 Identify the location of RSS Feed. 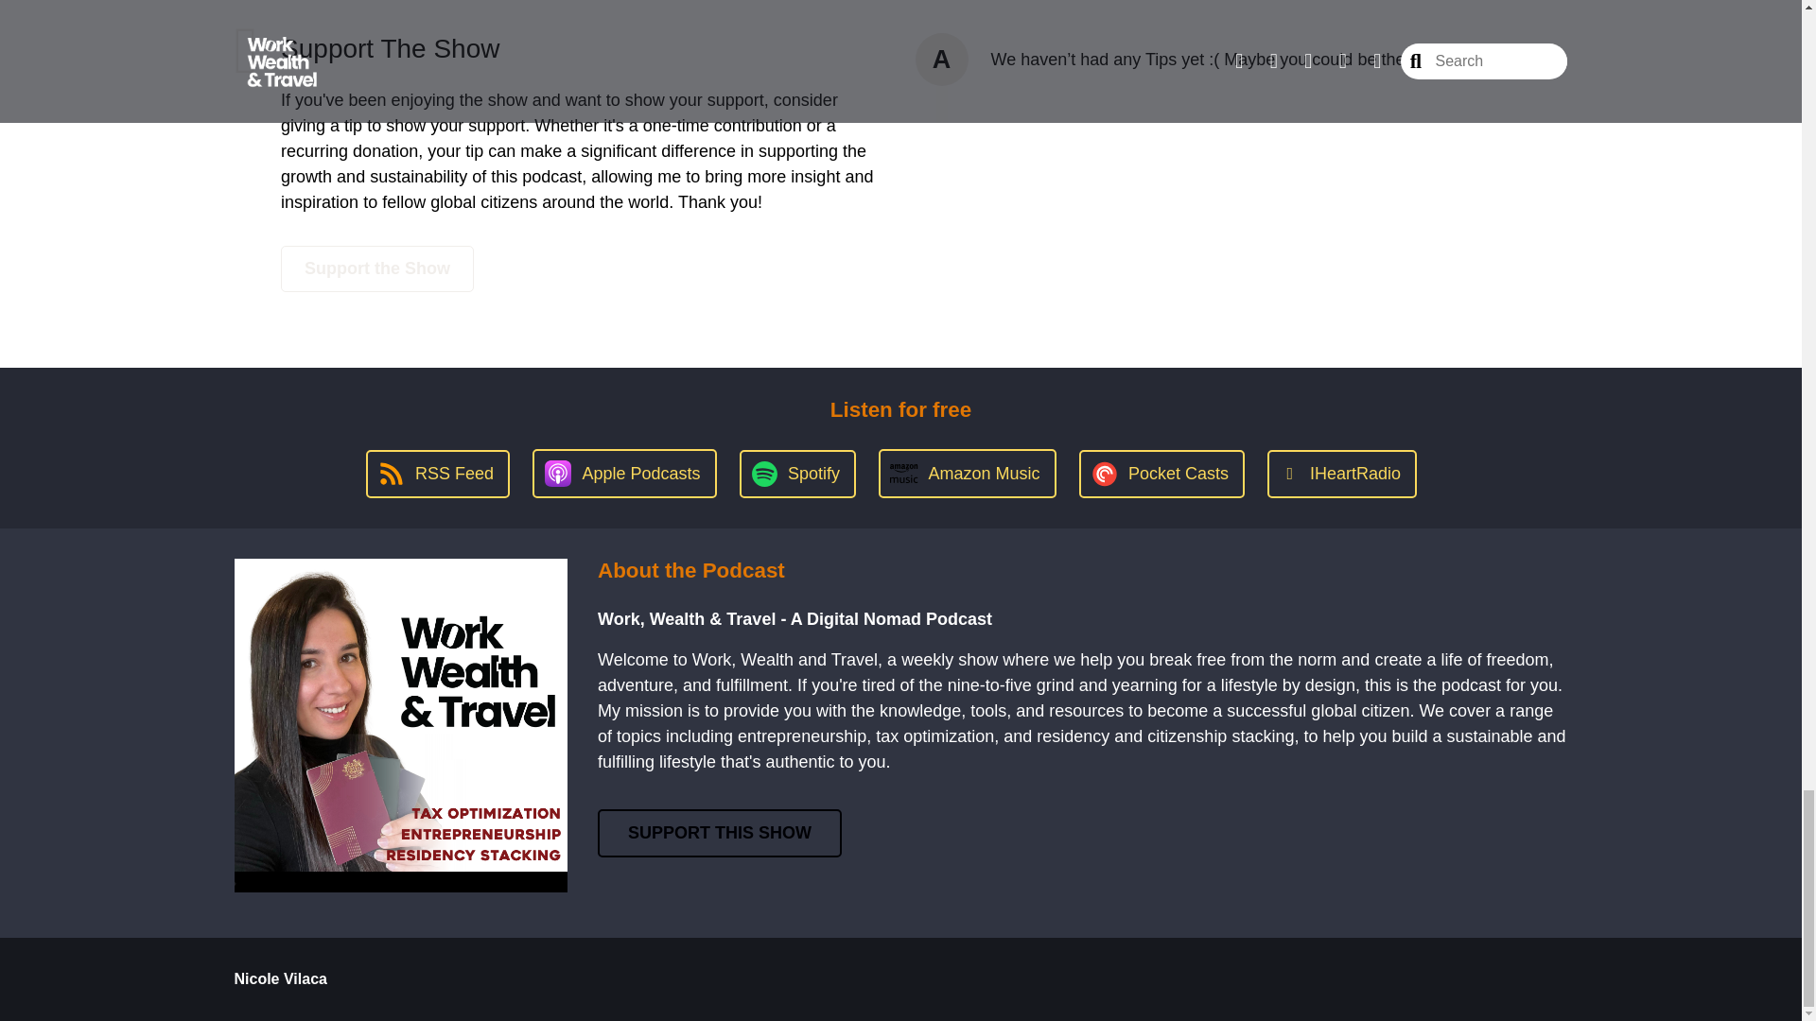
(438, 475).